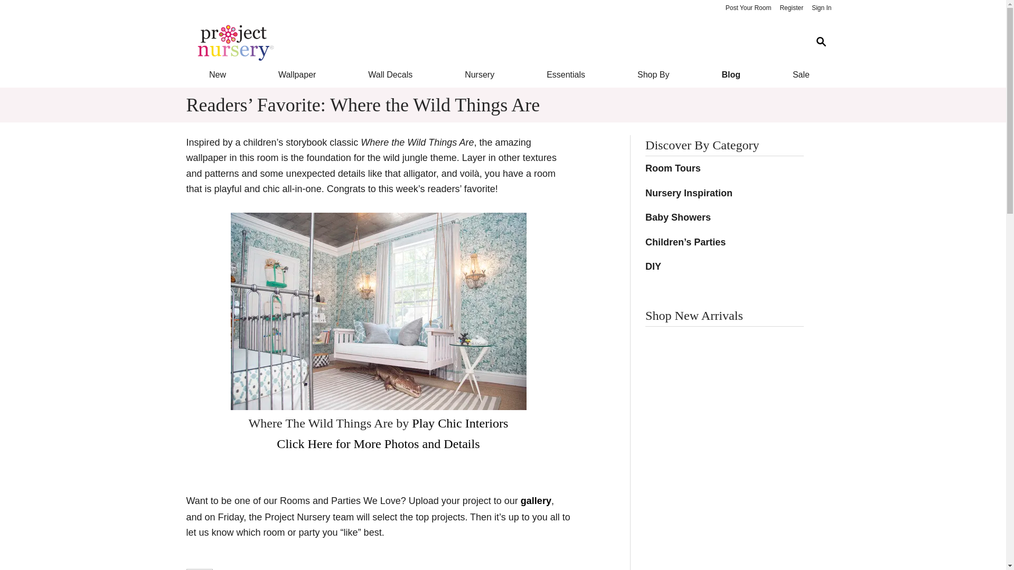  What do you see at coordinates (821, 8) in the screenshot?
I see `Sign In` at bounding box center [821, 8].